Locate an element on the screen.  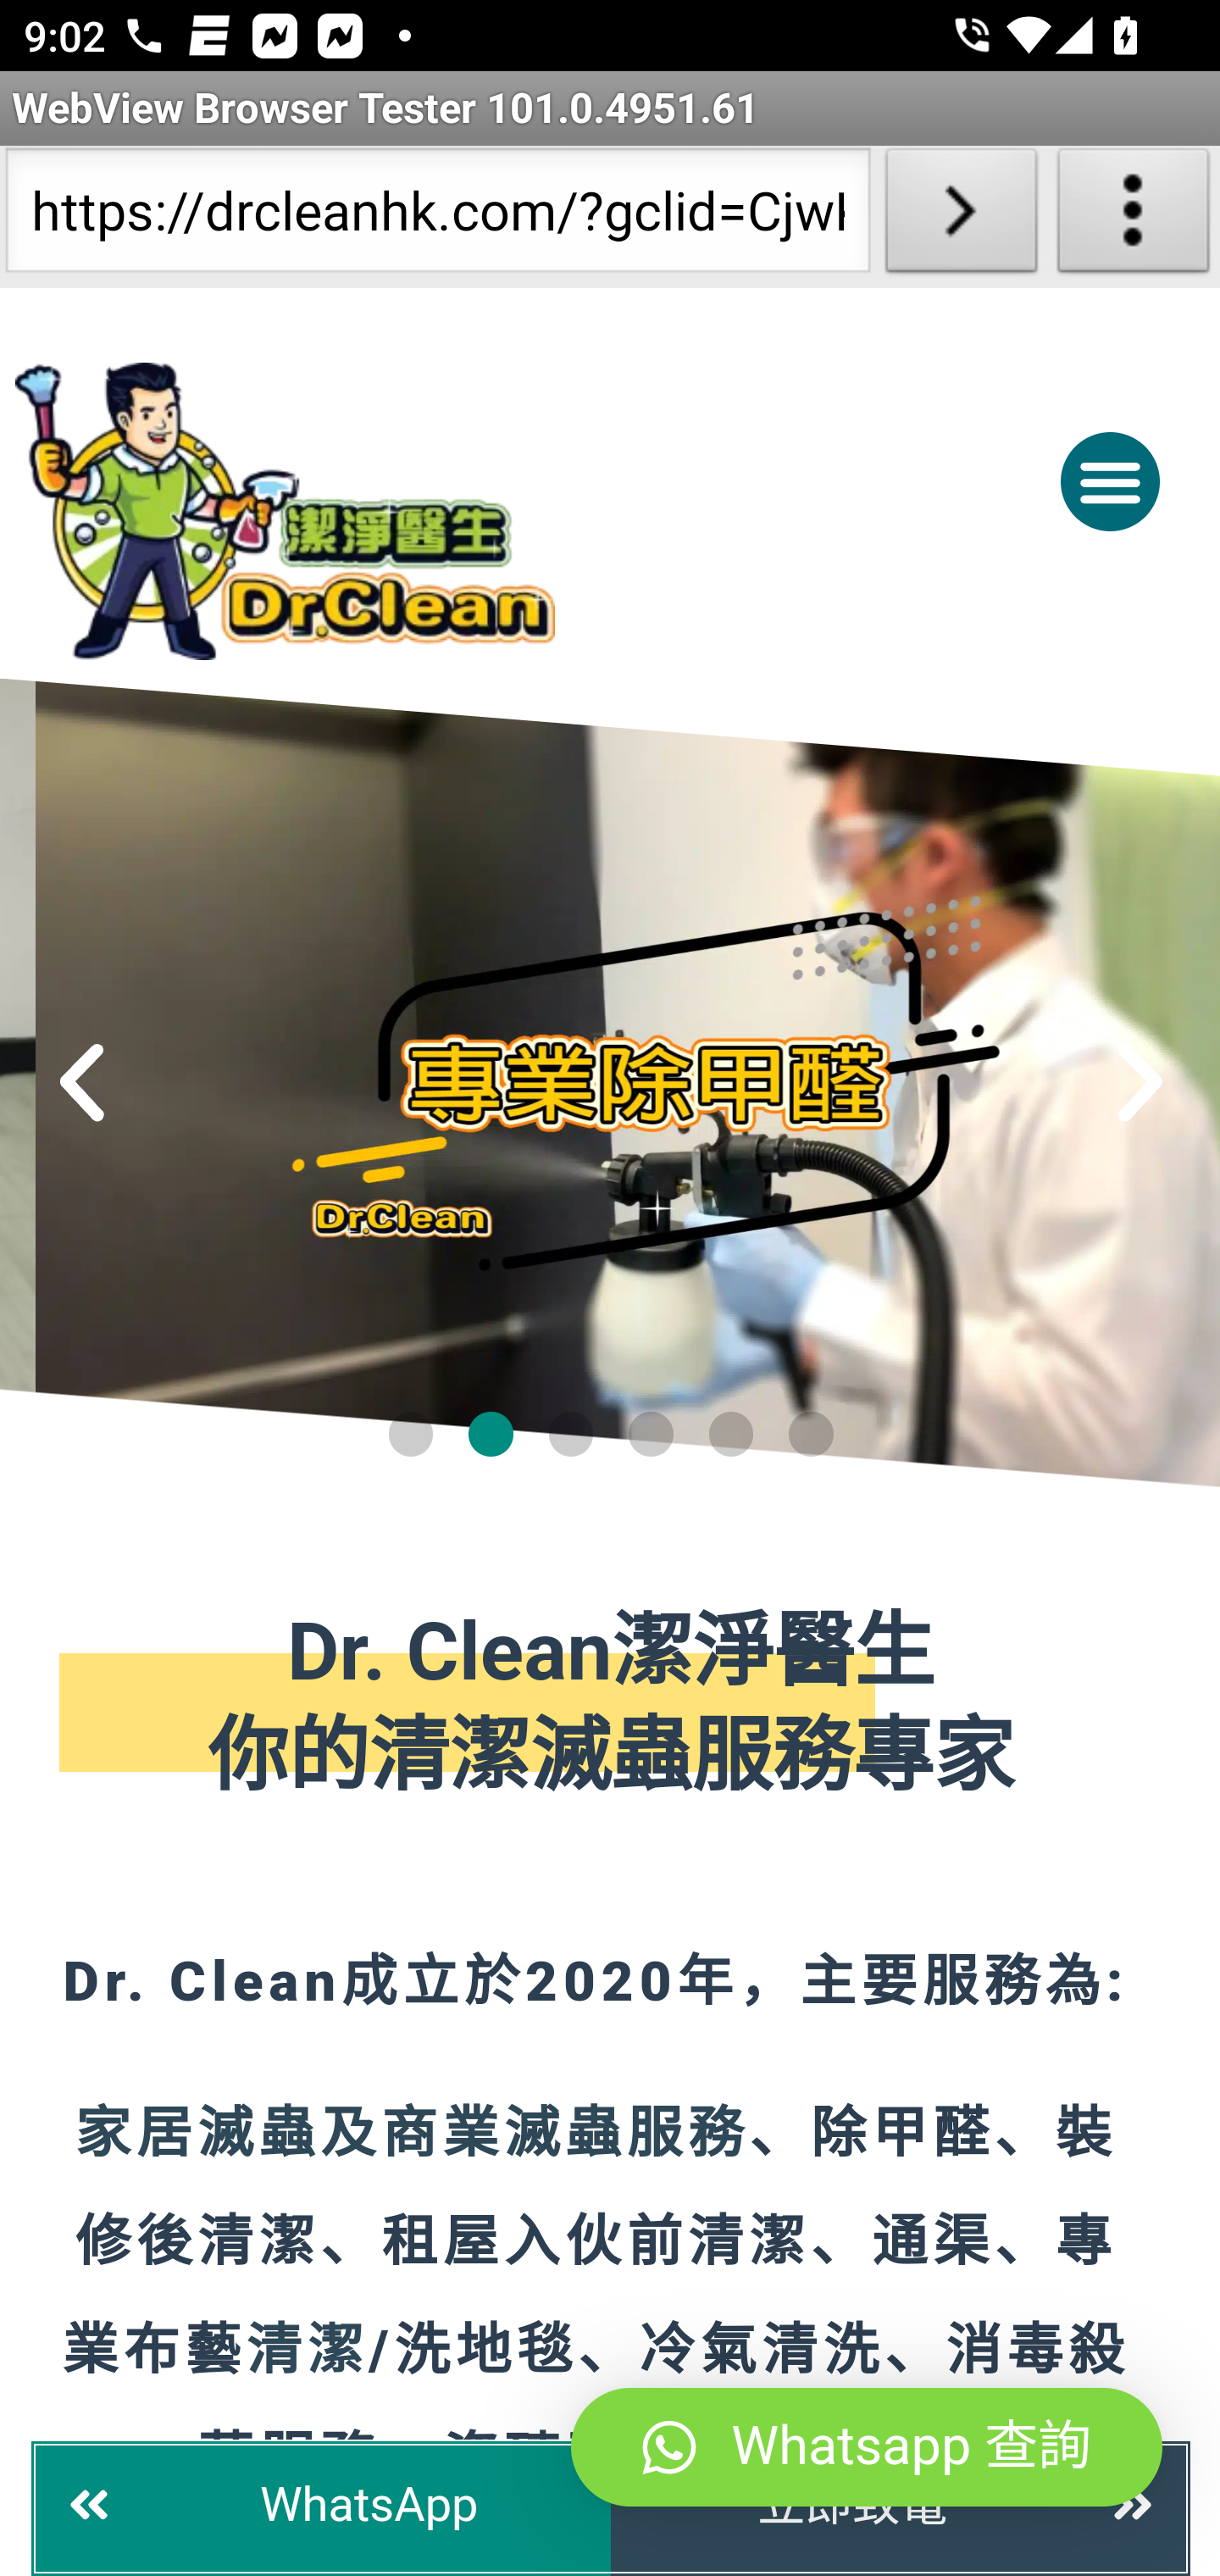
Previous slide is located at coordinates (83, 1083).